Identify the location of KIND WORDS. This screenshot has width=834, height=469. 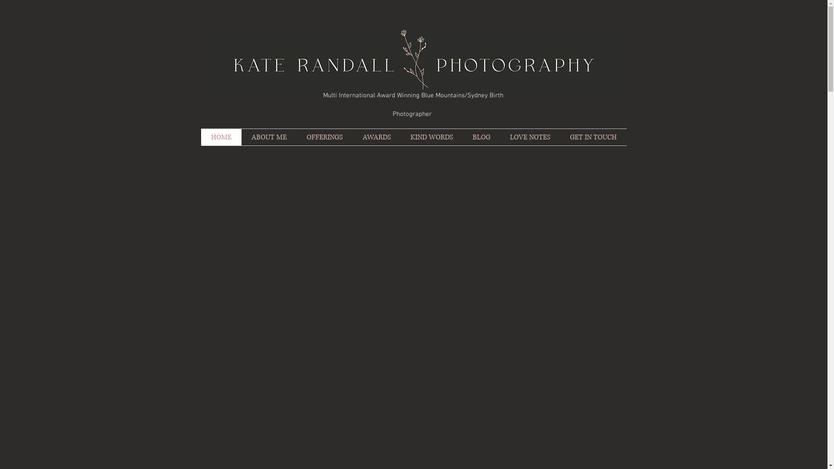
(432, 137).